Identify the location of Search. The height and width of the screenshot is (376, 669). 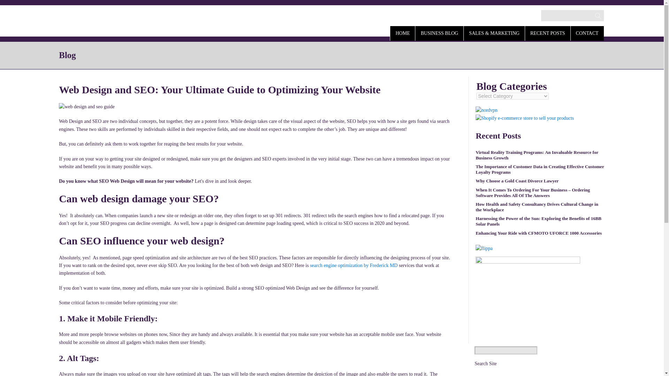
(13, 6).